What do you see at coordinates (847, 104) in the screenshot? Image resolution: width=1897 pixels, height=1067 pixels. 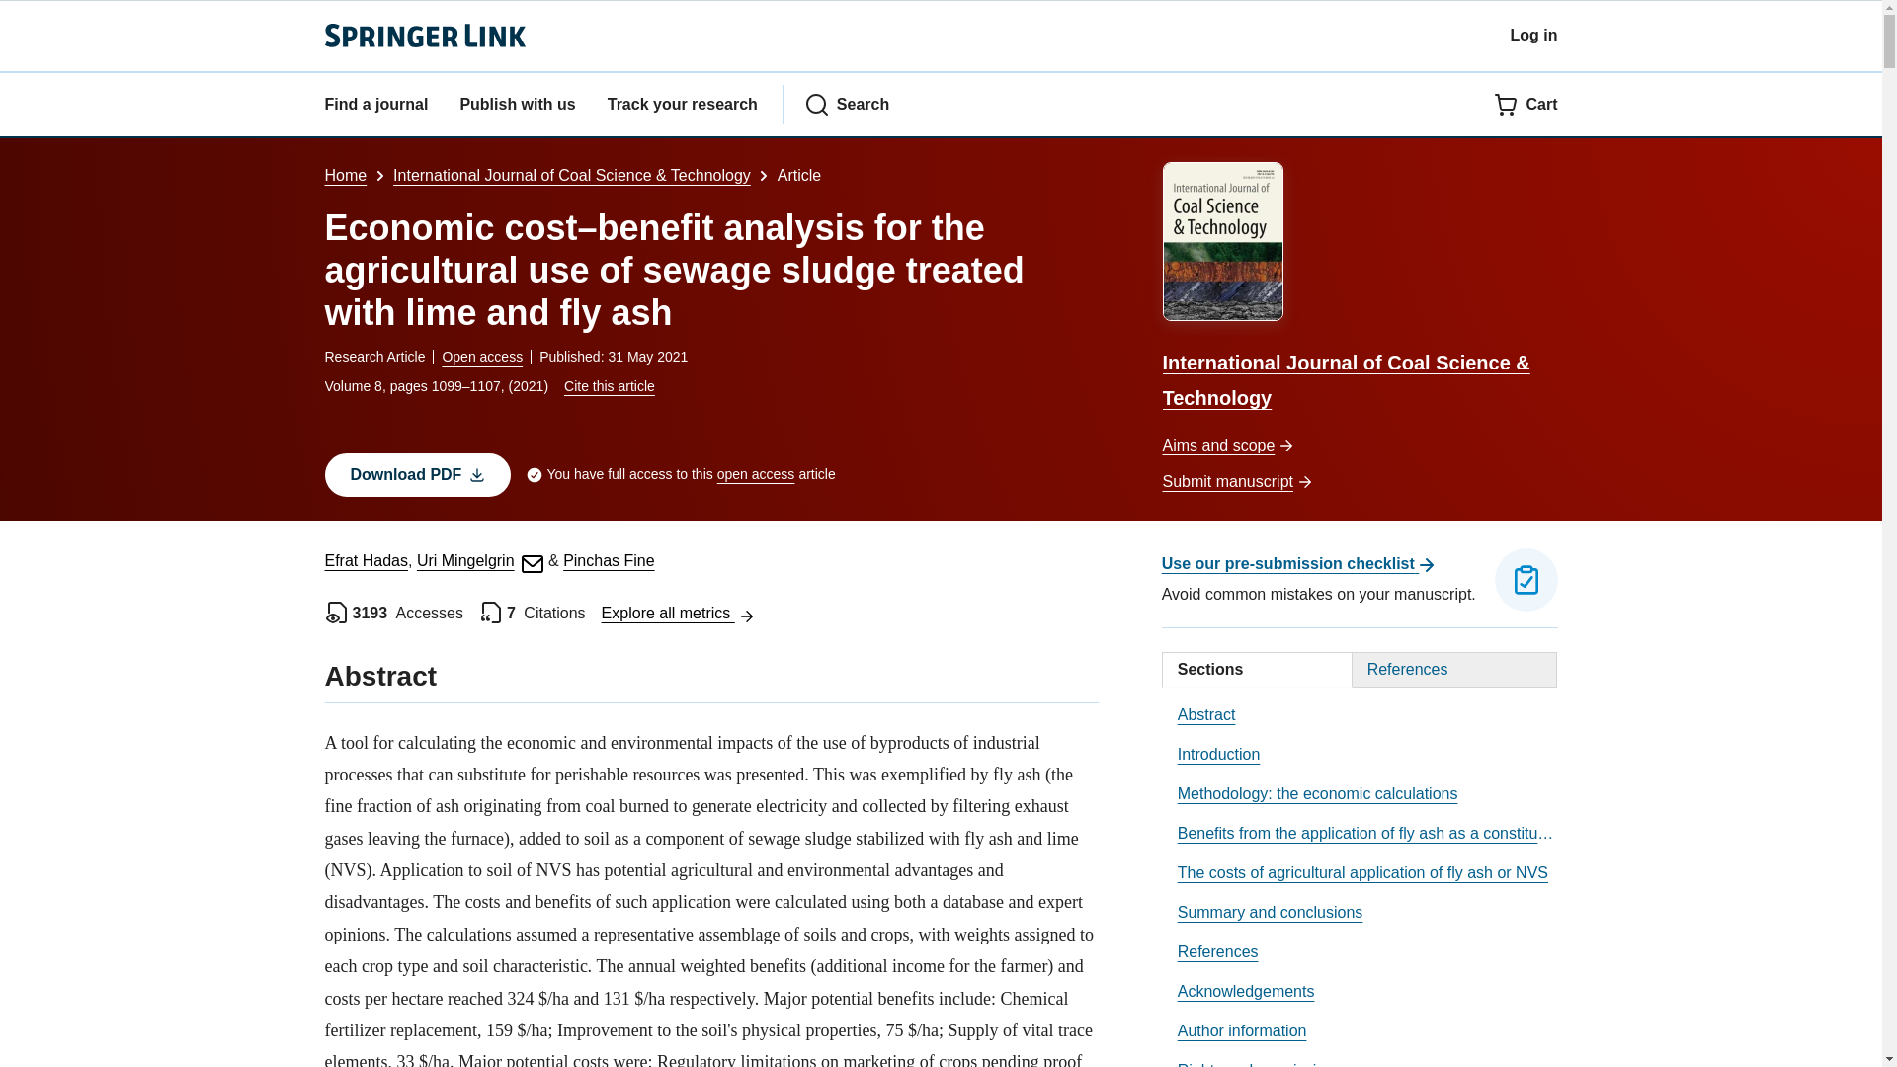 I see `Search` at bounding box center [847, 104].